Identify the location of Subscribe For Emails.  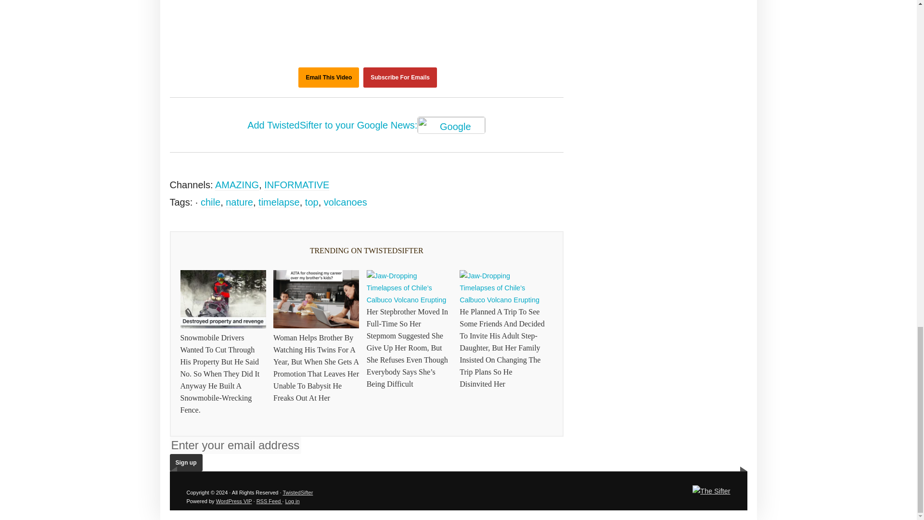
(400, 78).